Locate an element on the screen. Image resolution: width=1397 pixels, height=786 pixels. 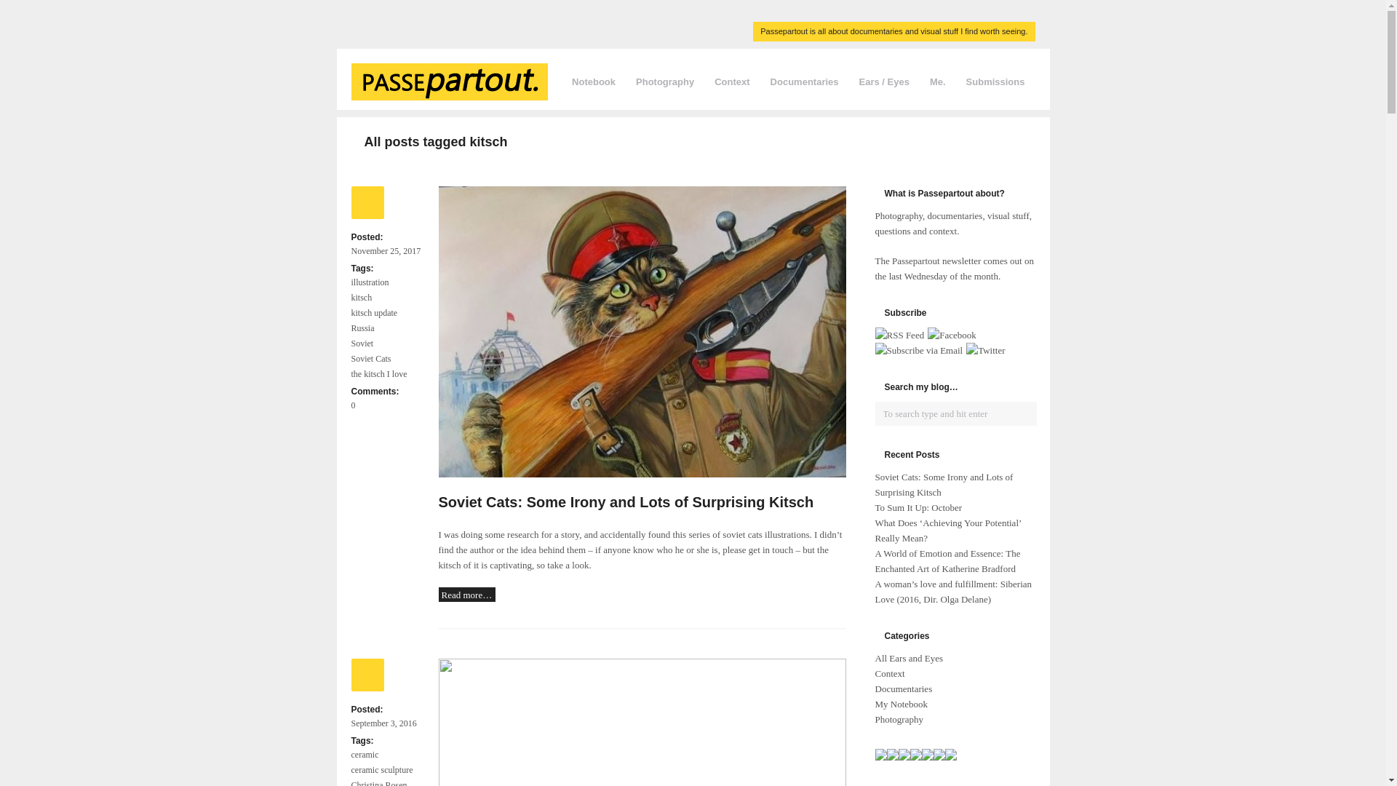
Me. is located at coordinates (938, 82).